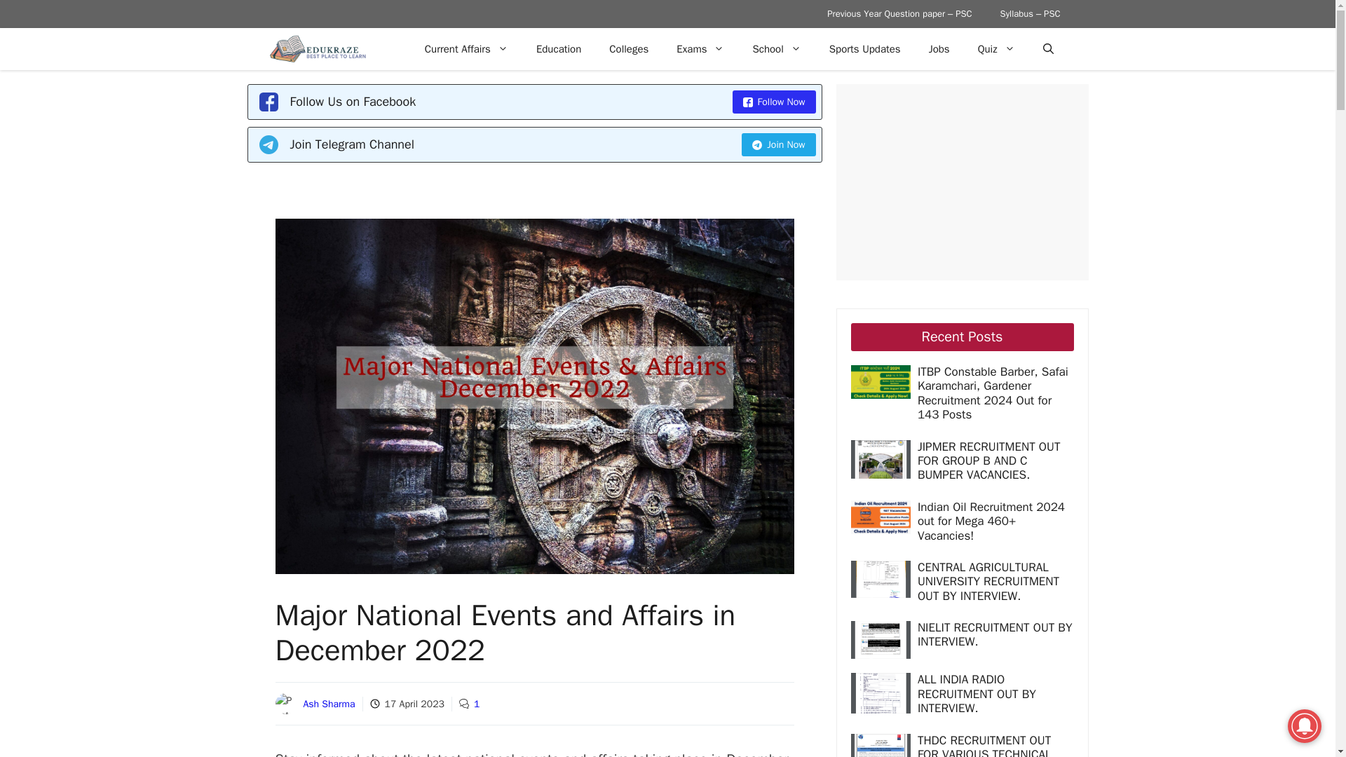 The width and height of the screenshot is (1346, 757). I want to click on Sports Updates, so click(865, 49).